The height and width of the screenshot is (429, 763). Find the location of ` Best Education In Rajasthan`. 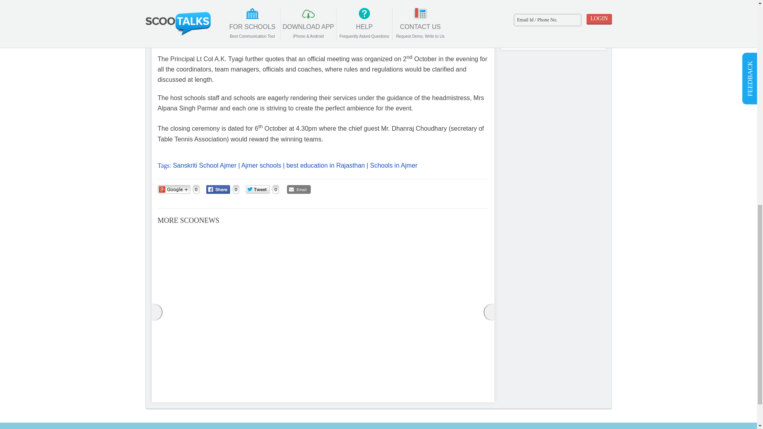

 Best Education In Rajasthan is located at coordinates (325, 165).